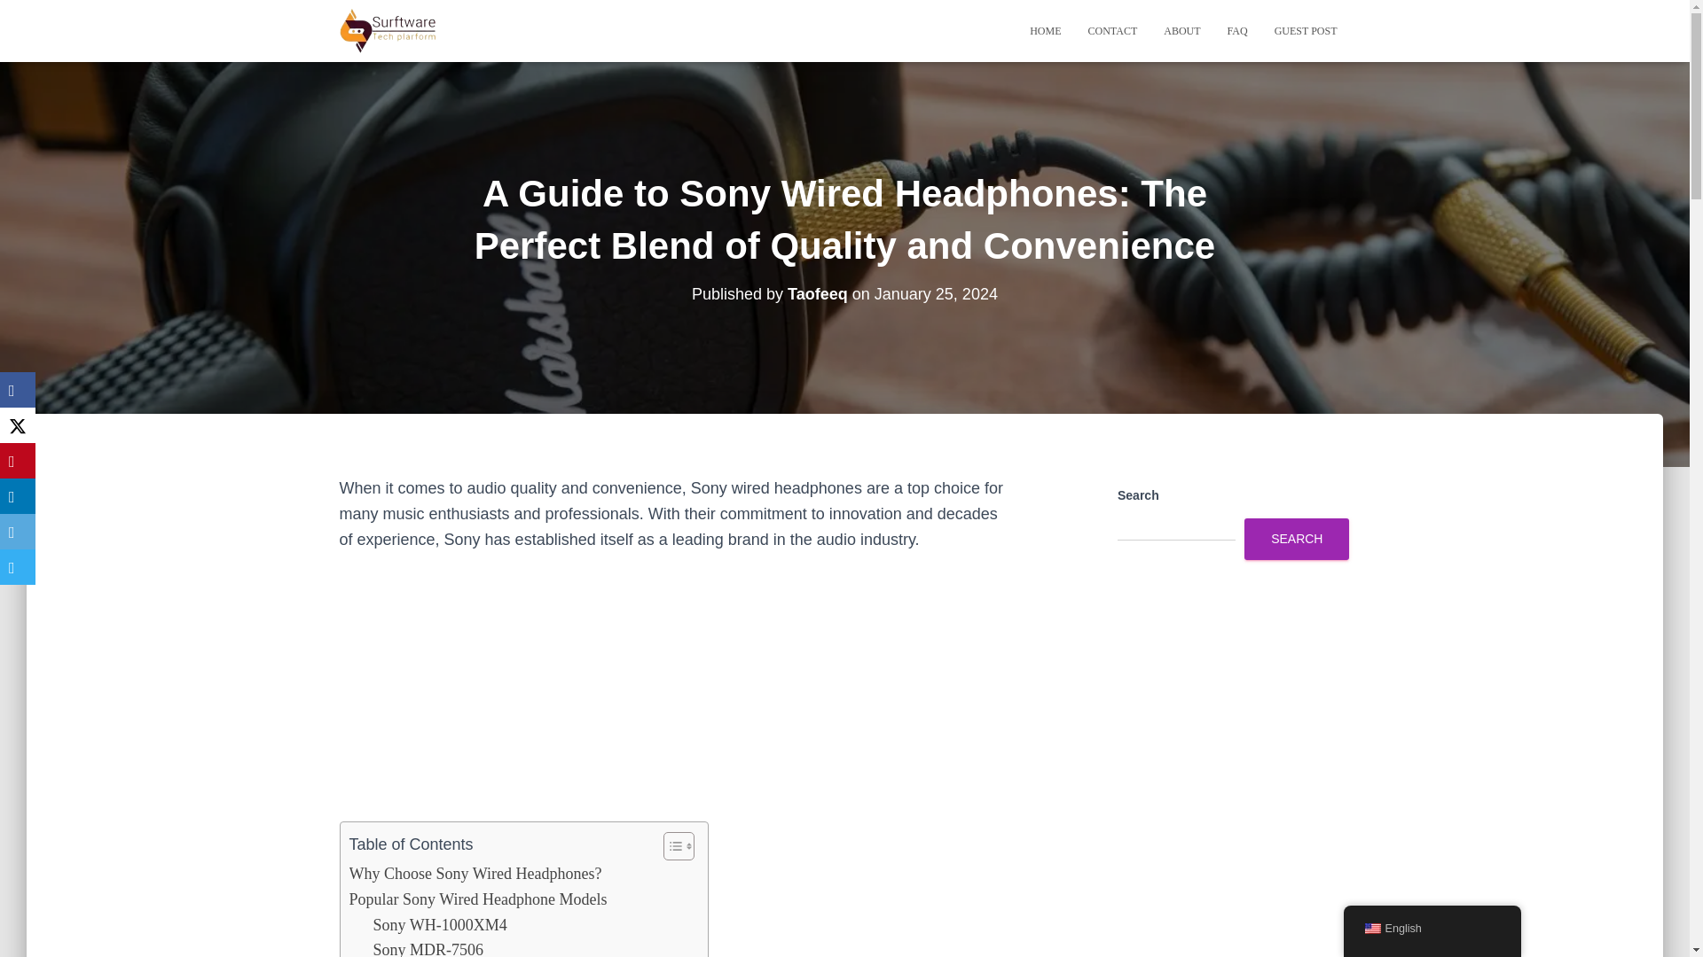 The image size is (1703, 957). I want to click on About, so click(1181, 30).